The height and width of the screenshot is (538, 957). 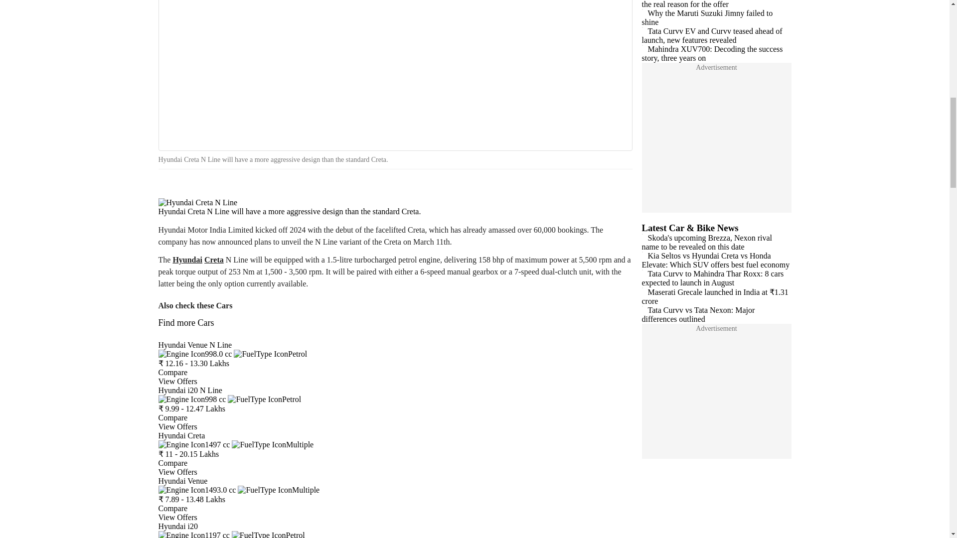 What do you see at coordinates (192, 399) in the screenshot?
I see `Engine` at bounding box center [192, 399].